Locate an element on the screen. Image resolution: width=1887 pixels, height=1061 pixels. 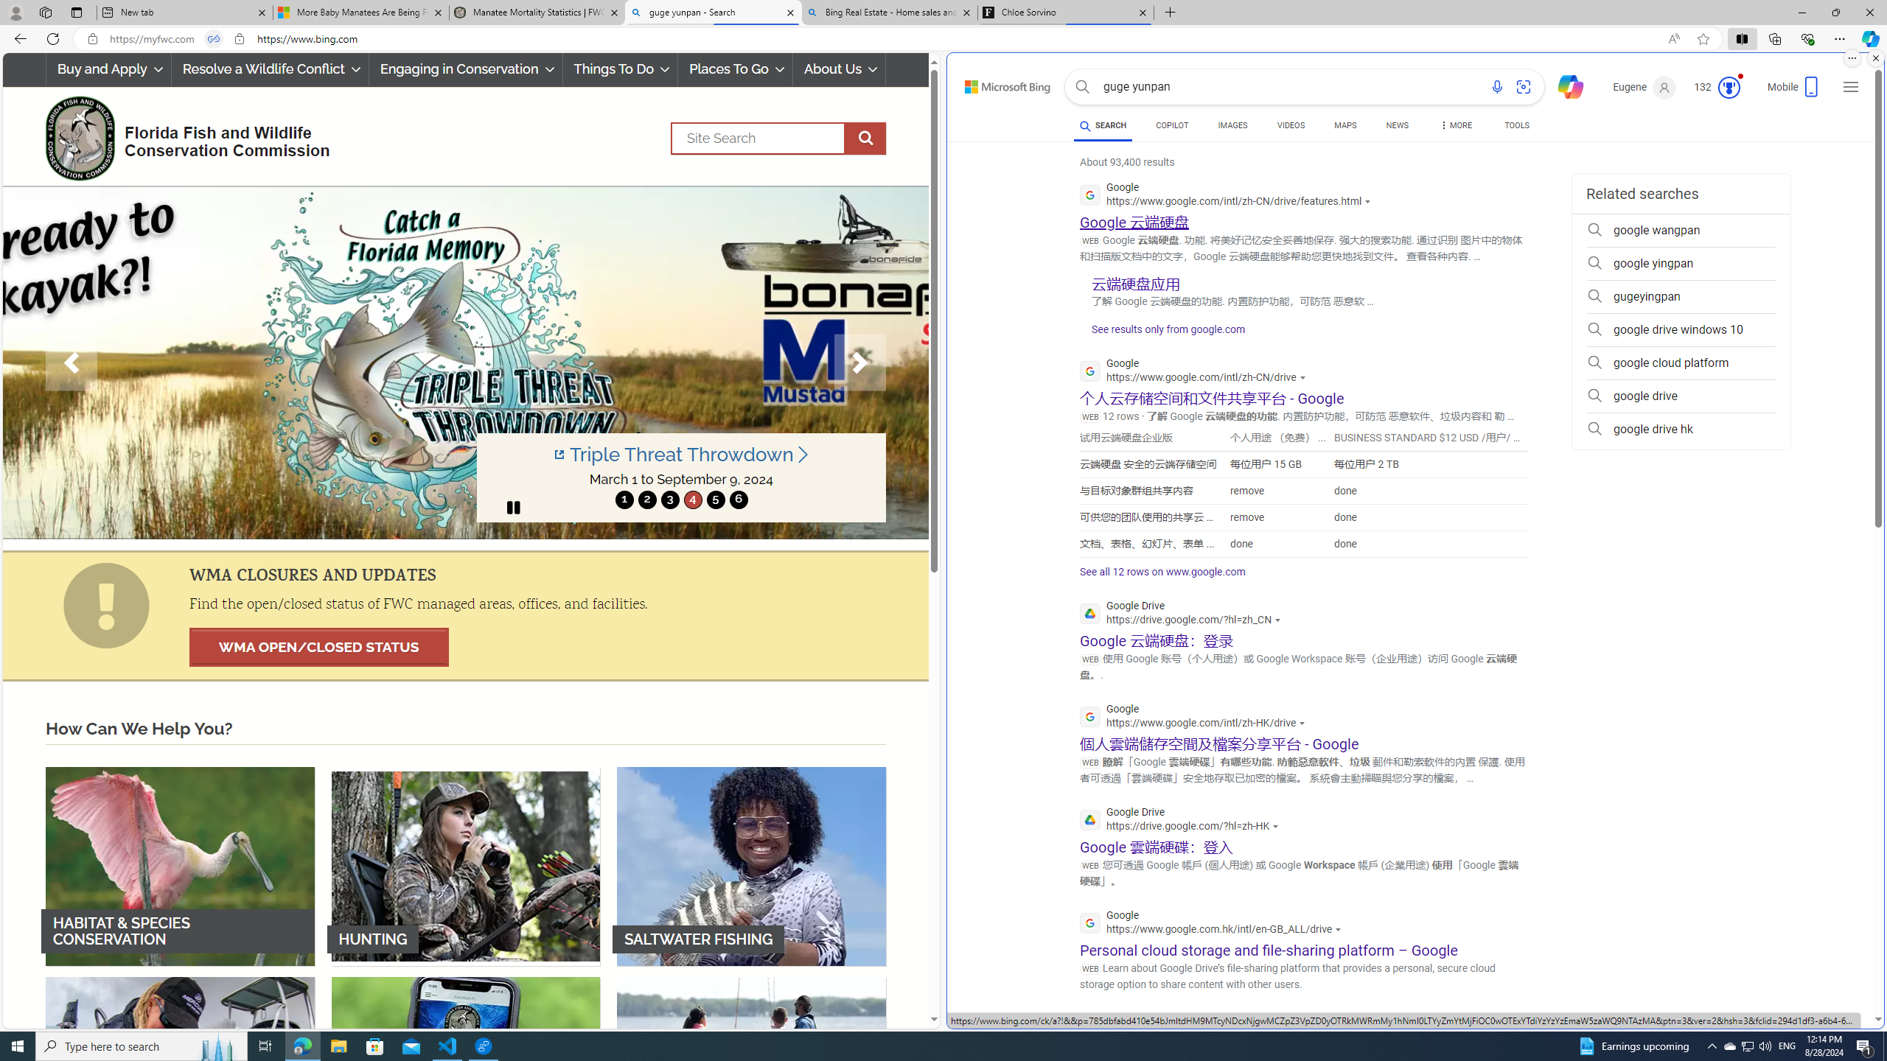
Back is located at coordinates (18, 38).